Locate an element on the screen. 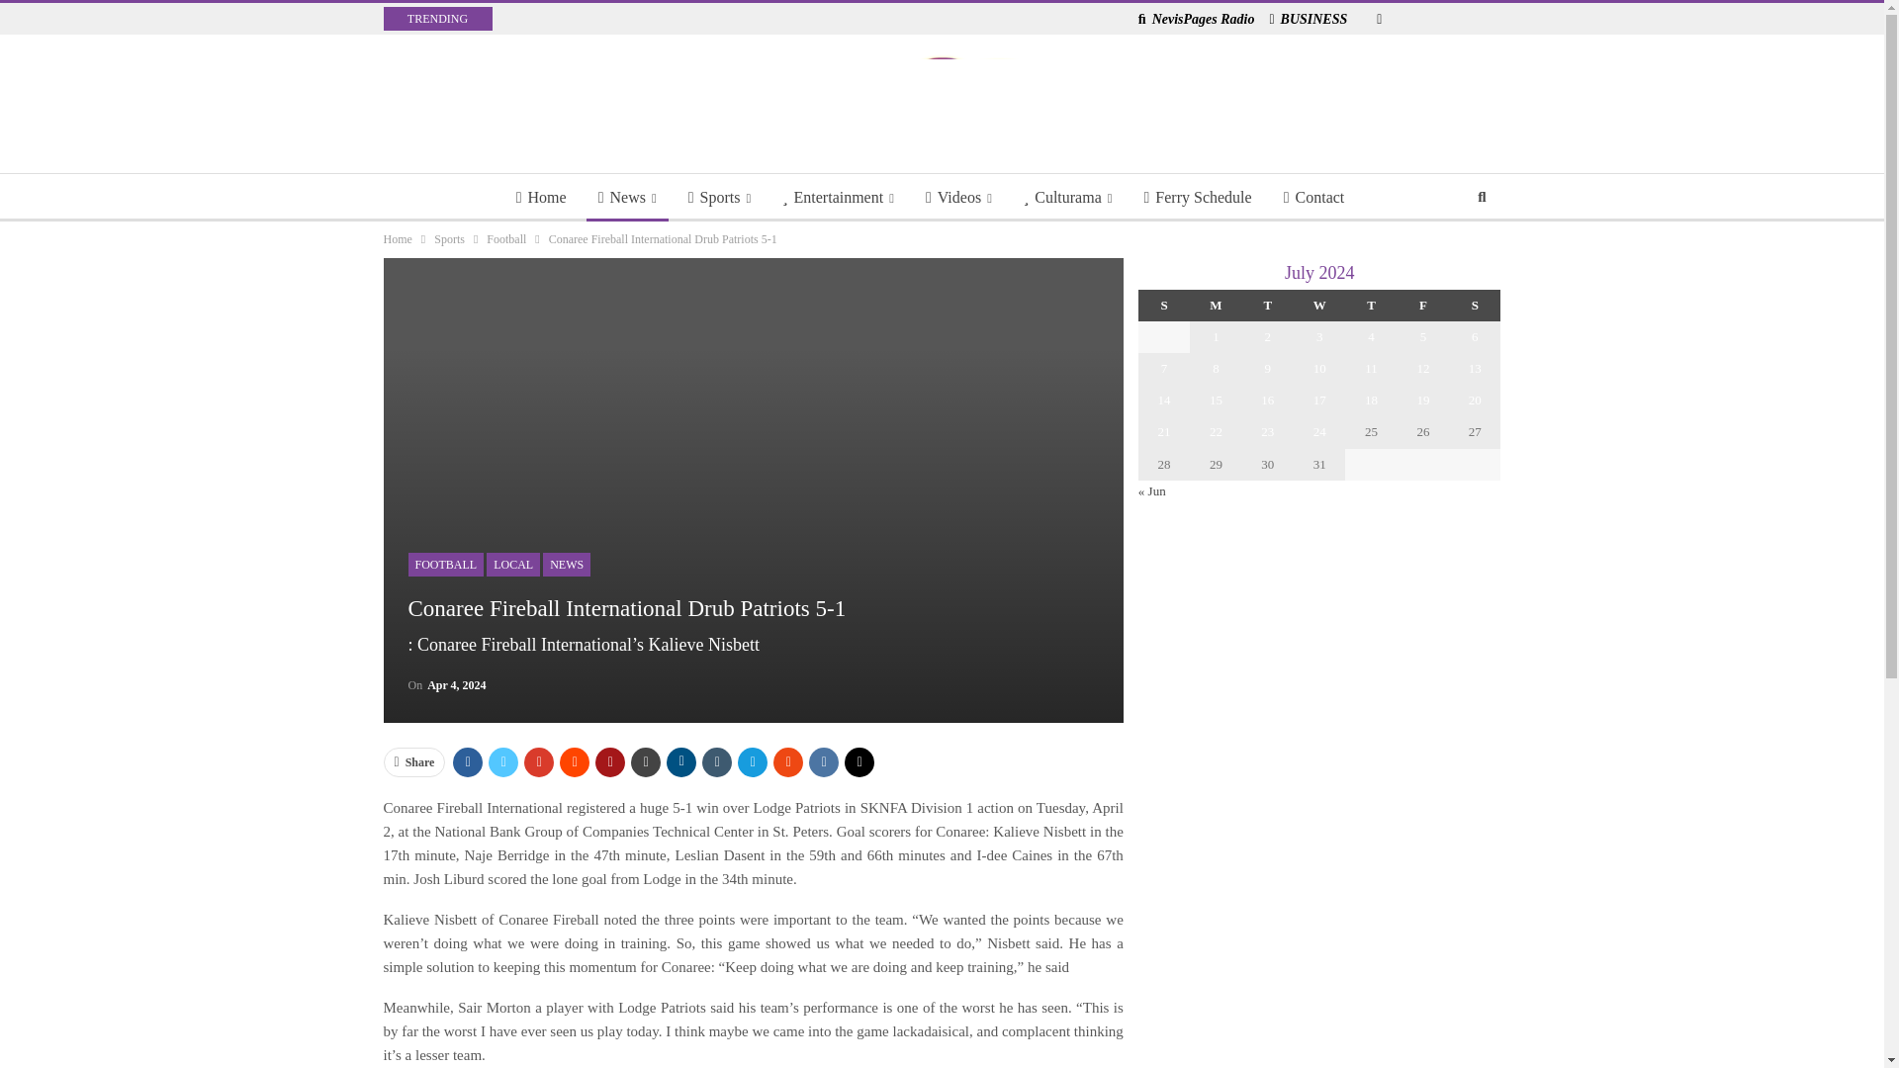  News is located at coordinates (627, 198).